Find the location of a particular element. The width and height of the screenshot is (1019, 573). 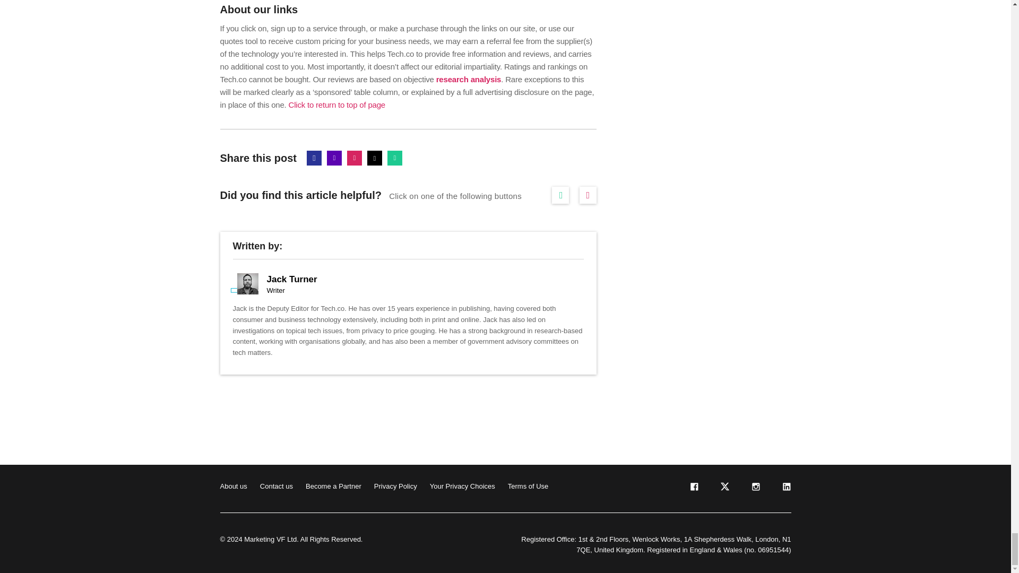

linkedin is located at coordinates (785, 488).